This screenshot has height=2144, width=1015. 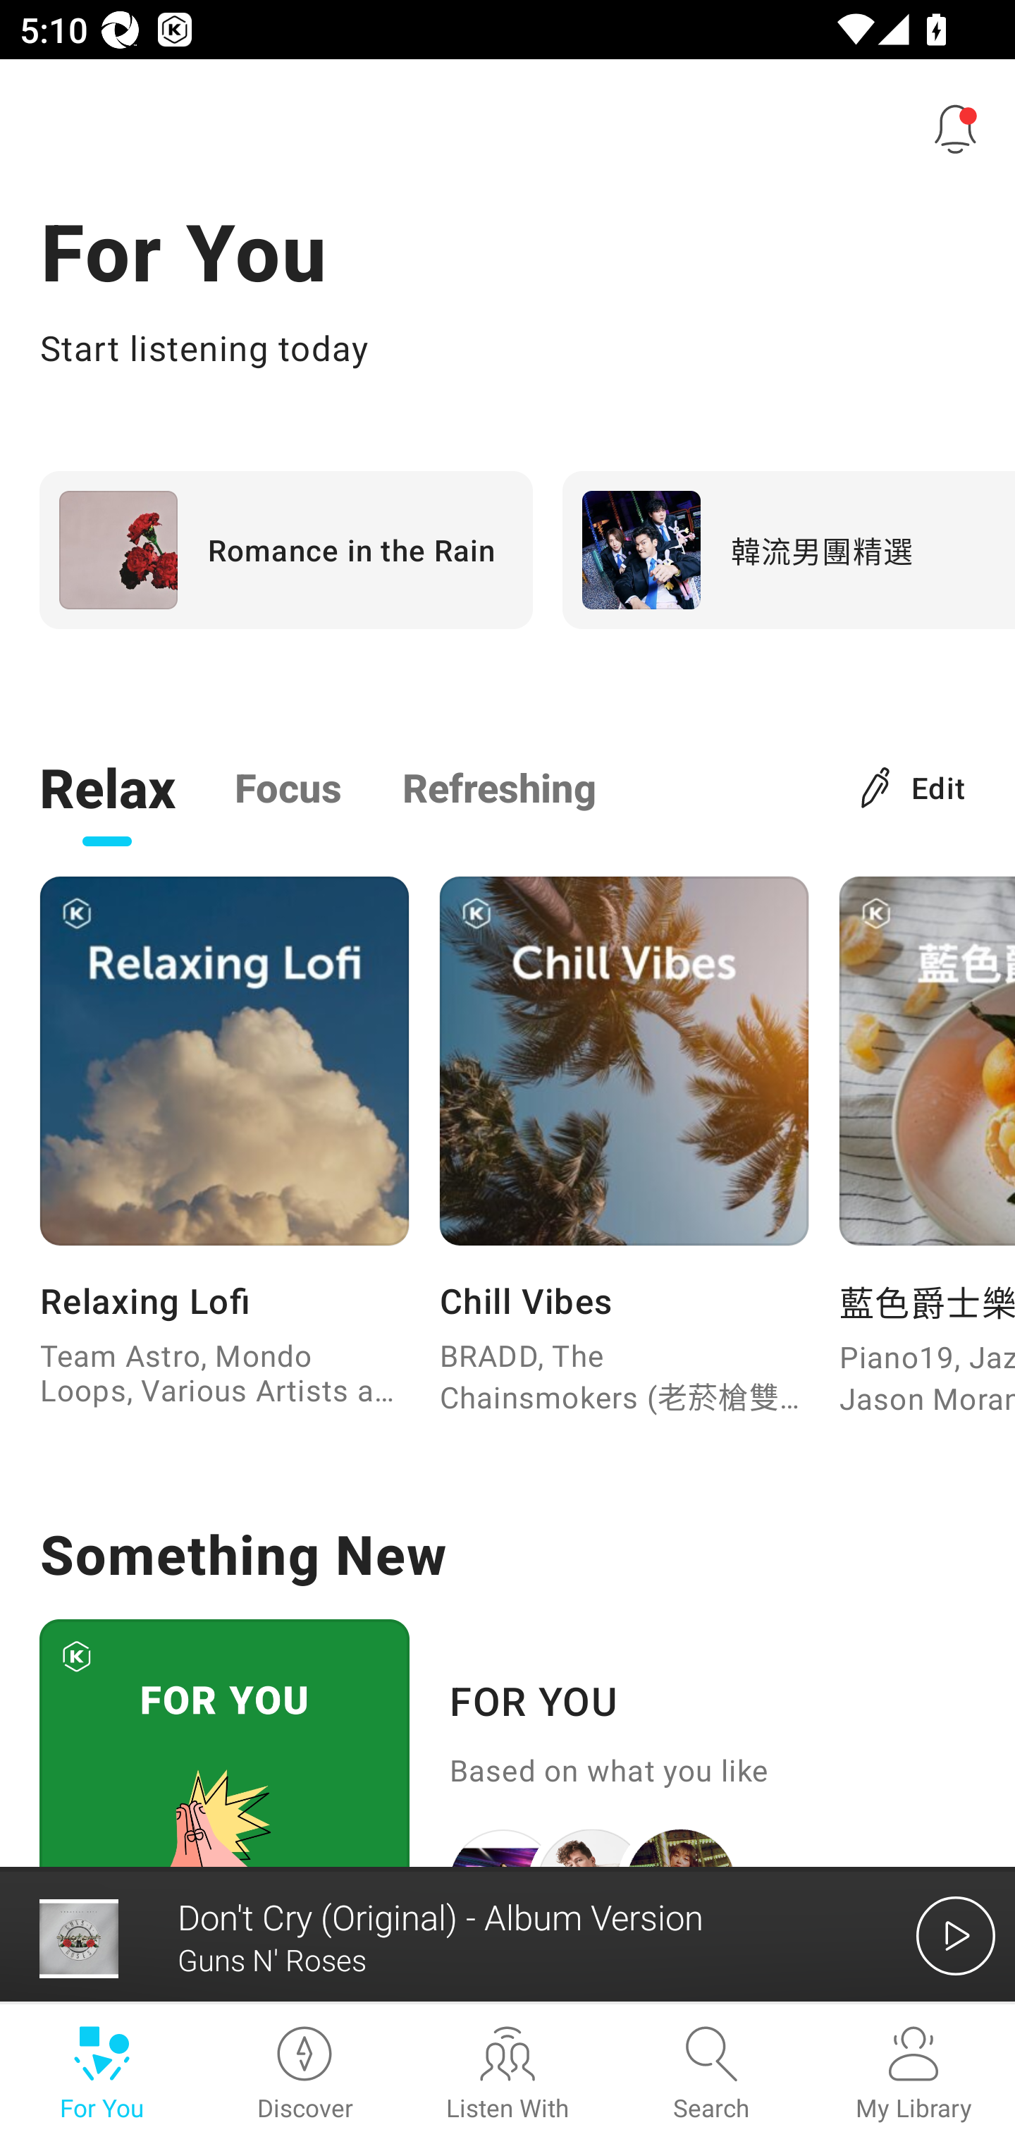 I want to click on Discover, so click(x=304, y=2074).